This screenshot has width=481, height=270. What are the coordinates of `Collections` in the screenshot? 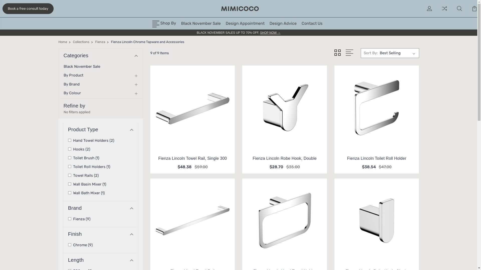 It's located at (81, 42).